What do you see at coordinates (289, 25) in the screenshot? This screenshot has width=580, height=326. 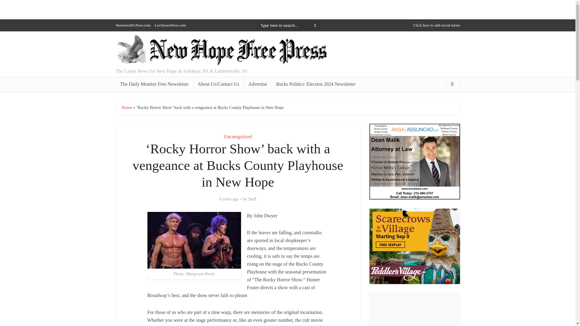 I see `Type here to search...` at bounding box center [289, 25].